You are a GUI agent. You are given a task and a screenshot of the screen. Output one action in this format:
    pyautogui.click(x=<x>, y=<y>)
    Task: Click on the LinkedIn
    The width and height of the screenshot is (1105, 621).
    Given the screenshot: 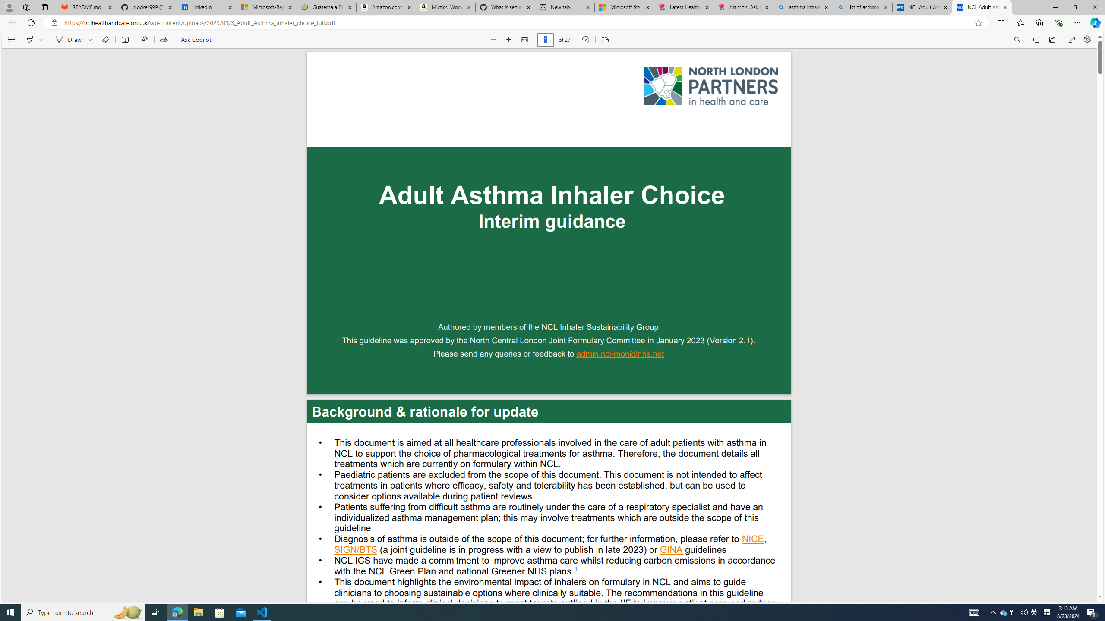 What is the action you would take?
    pyautogui.click(x=207, y=7)
    